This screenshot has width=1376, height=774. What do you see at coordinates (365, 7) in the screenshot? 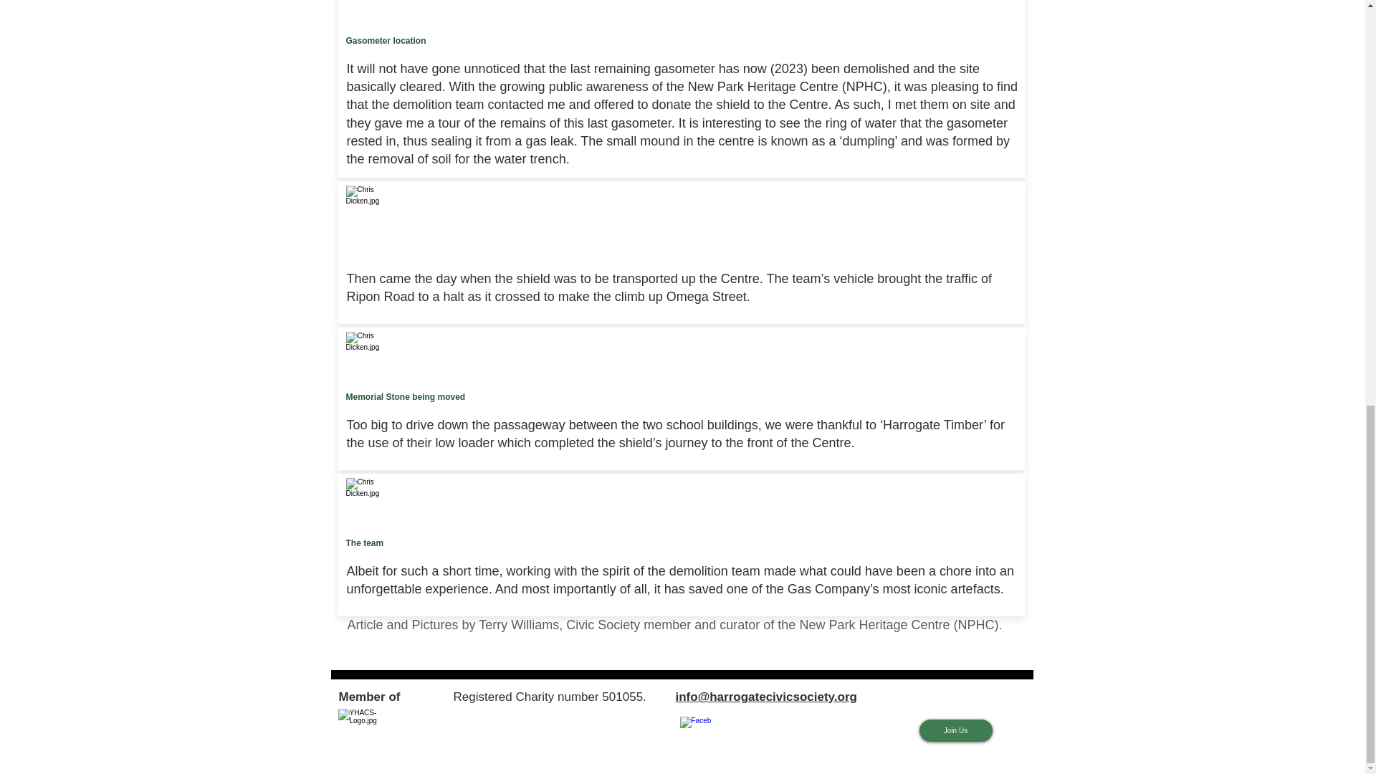
I see `004 web.jpg` at bounding box center [365, 7].